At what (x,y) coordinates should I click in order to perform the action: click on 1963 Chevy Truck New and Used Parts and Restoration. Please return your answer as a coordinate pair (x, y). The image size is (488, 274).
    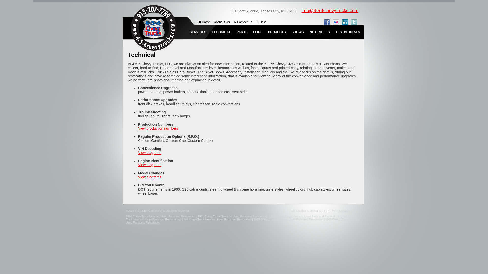
    Looking at the image, I should click on (241, 218).